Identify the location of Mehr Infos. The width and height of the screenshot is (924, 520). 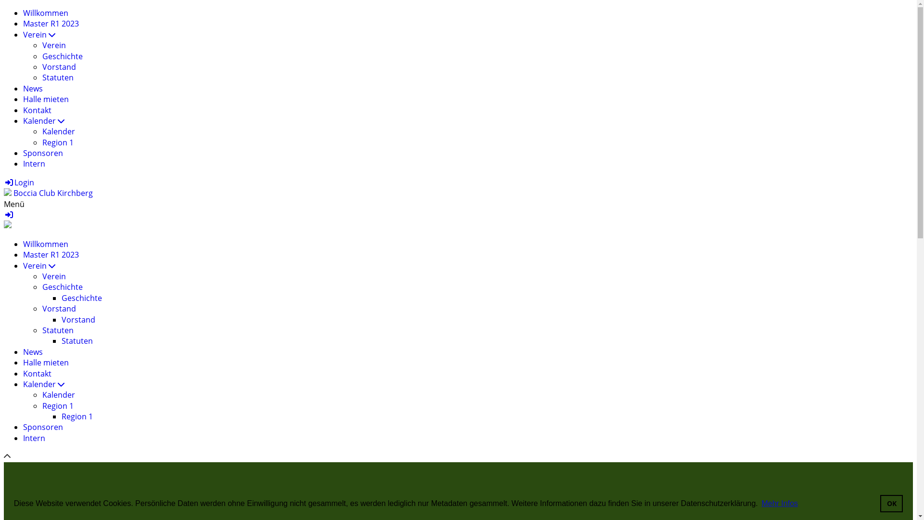
(780, 504).